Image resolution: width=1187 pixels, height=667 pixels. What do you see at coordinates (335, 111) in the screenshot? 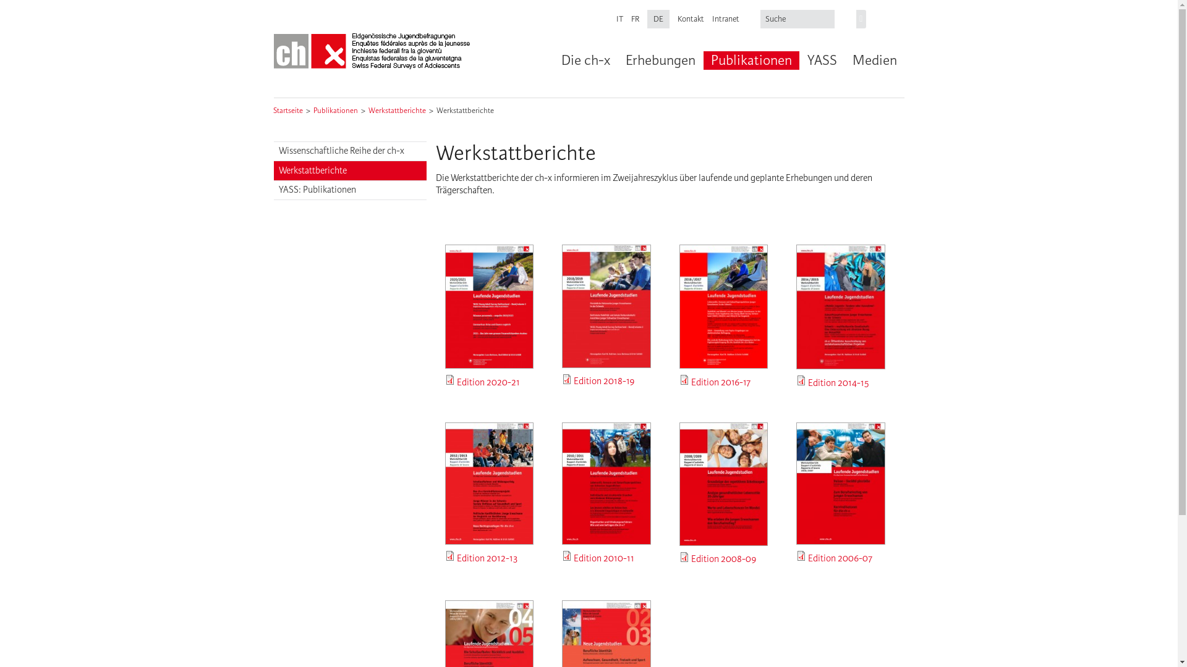
I see `Publikationen` at bounding box center [335, 111].